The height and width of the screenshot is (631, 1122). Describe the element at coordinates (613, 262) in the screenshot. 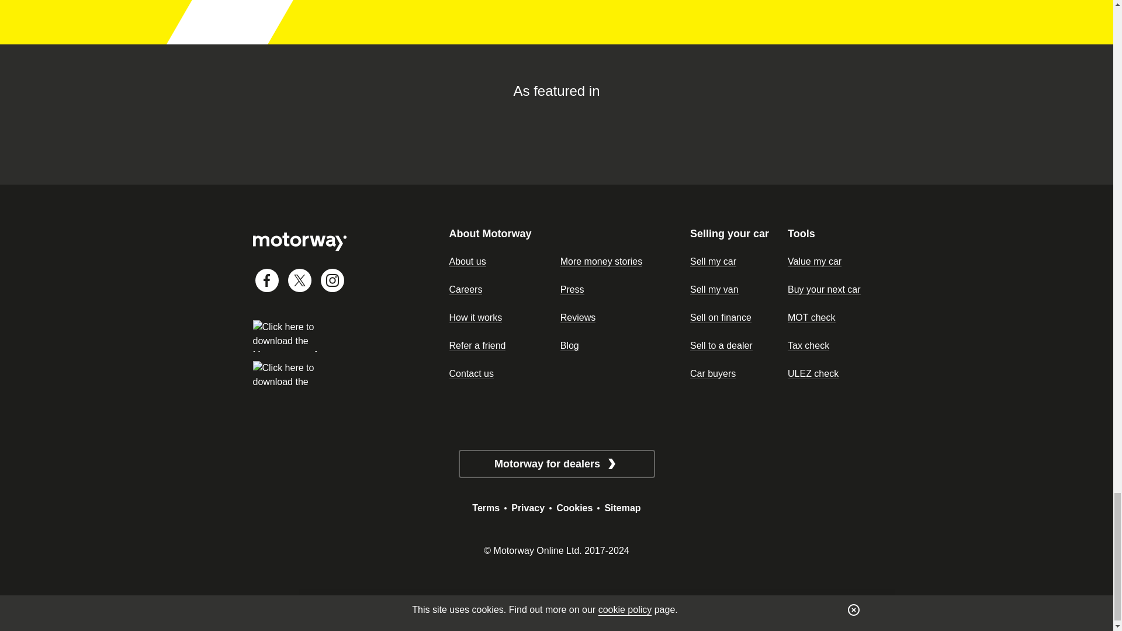

I see `More money stories` at that location.